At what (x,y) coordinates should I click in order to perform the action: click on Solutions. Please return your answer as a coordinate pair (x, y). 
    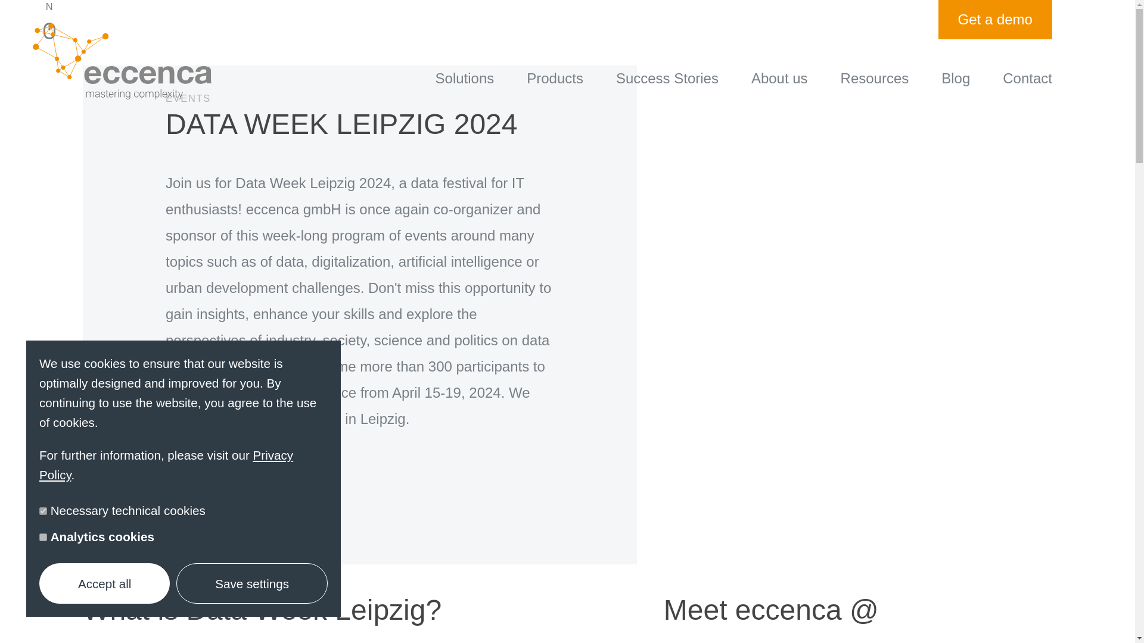
    Looking at the image, I should click on (465, 77).